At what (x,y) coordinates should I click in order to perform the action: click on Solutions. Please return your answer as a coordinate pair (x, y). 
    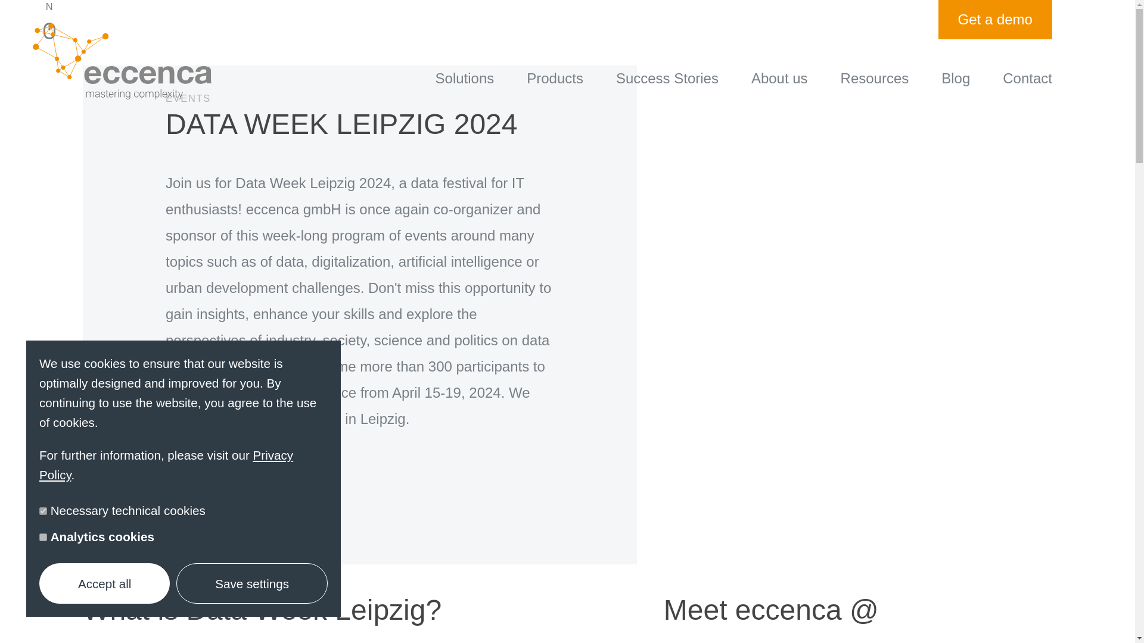
    Looking at the image, I should click on (465, 77).